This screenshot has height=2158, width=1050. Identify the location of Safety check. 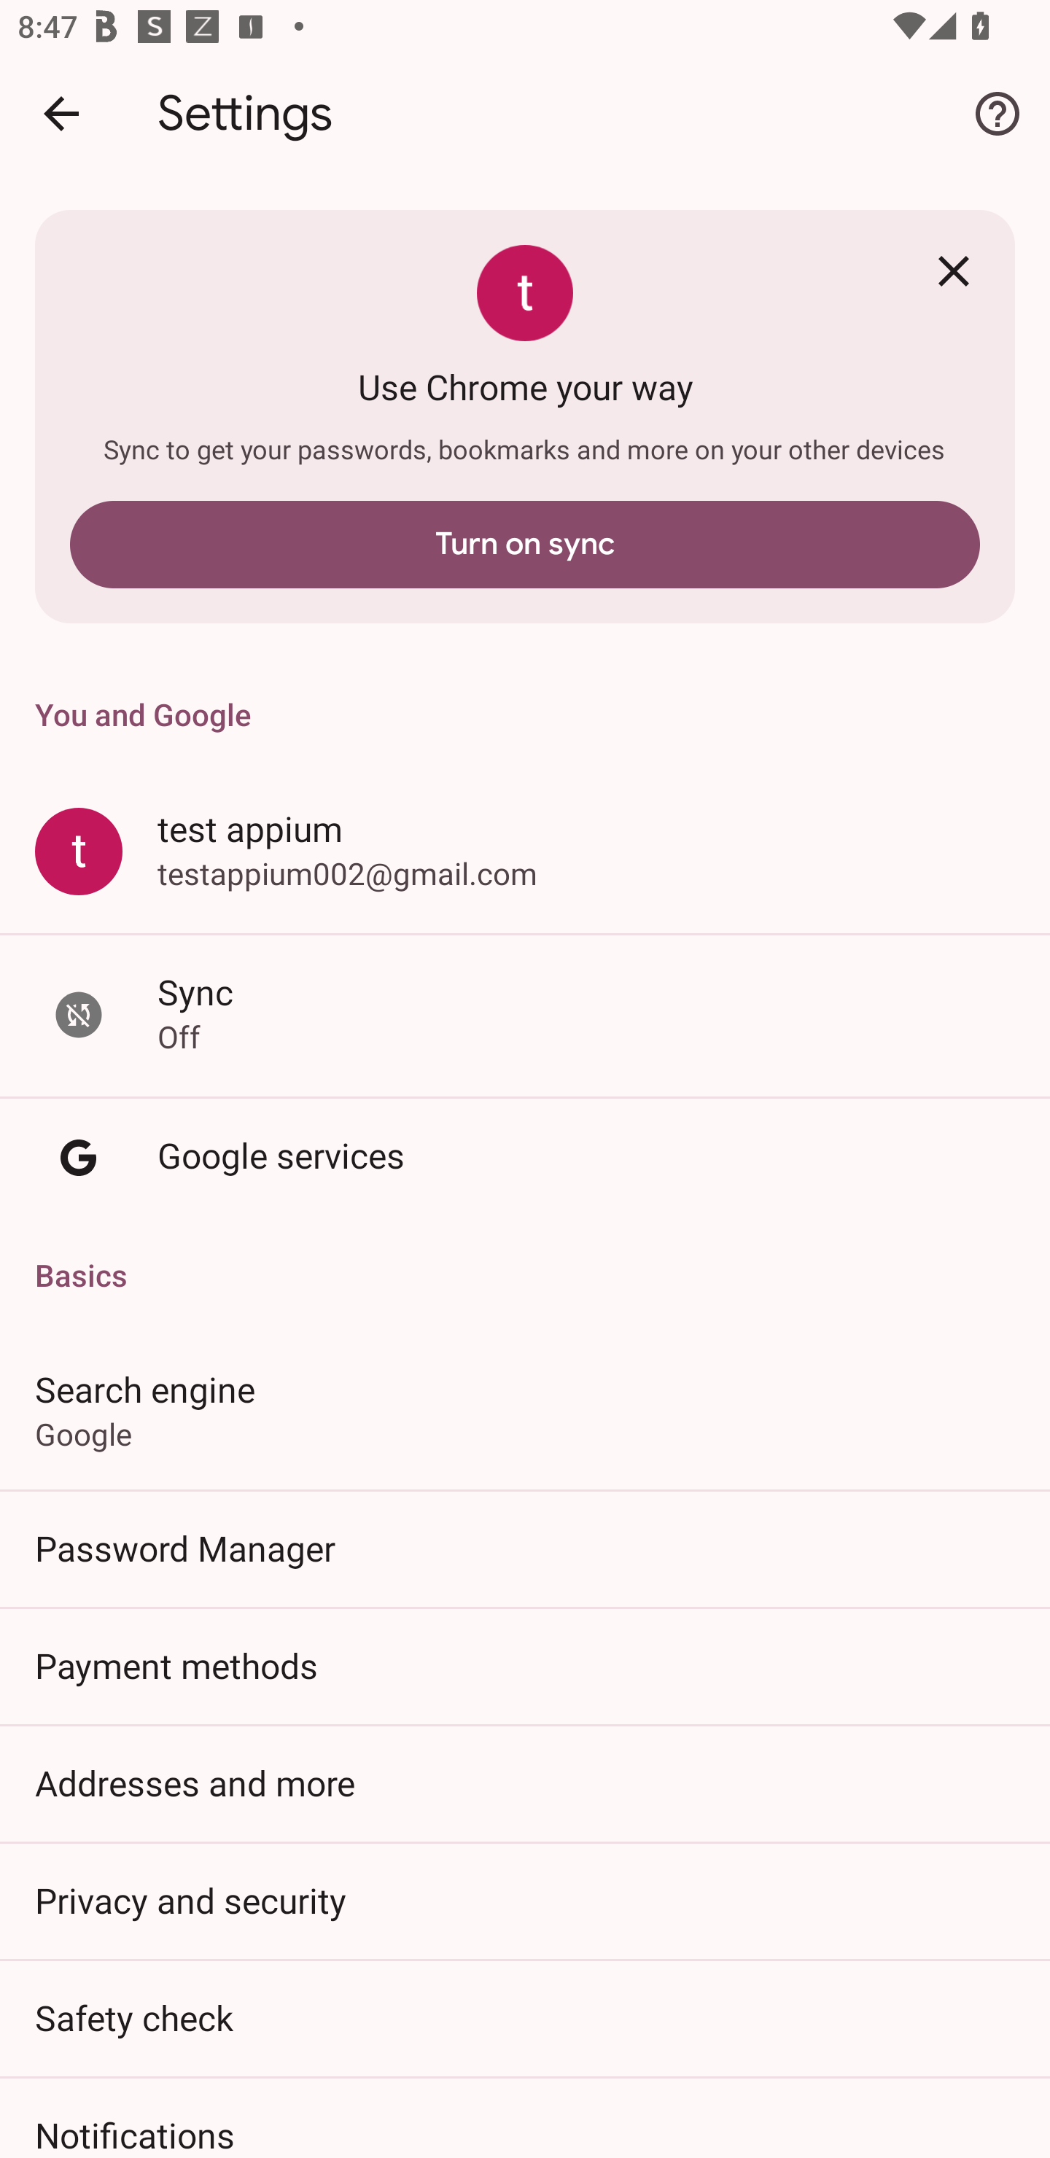
(525, 2017).